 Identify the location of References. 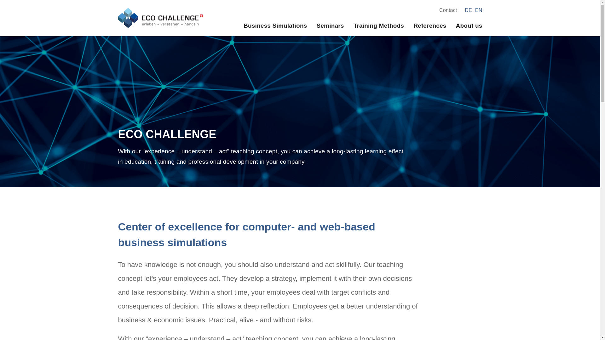
(430, 25).